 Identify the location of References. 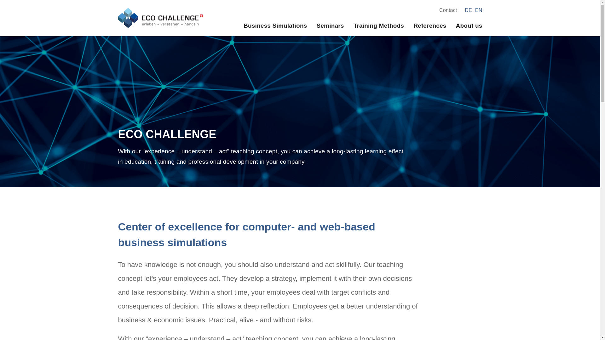
(430, 25).